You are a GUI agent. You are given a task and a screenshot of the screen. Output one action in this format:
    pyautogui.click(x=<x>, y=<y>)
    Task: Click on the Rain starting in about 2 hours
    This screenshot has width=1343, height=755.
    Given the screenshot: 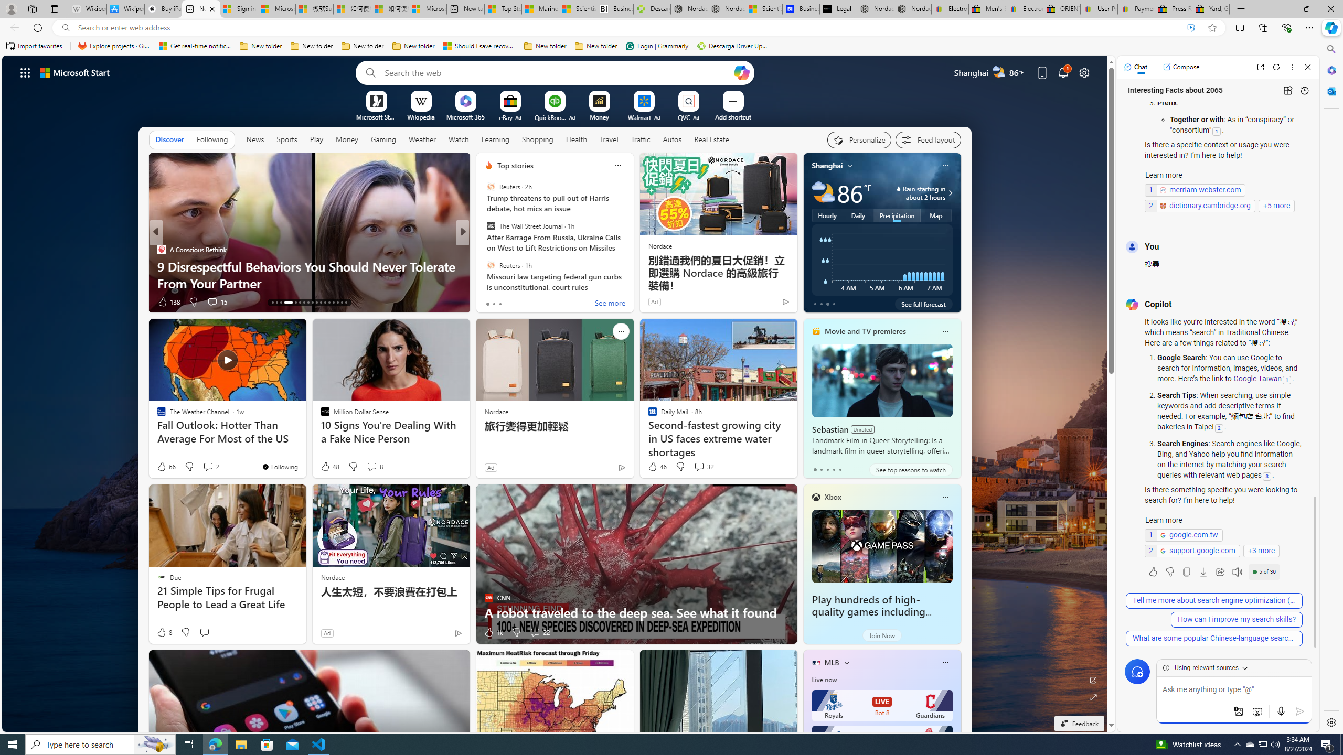 What is the action you would take?
    pyautogui.click(x=948, y=193)
    